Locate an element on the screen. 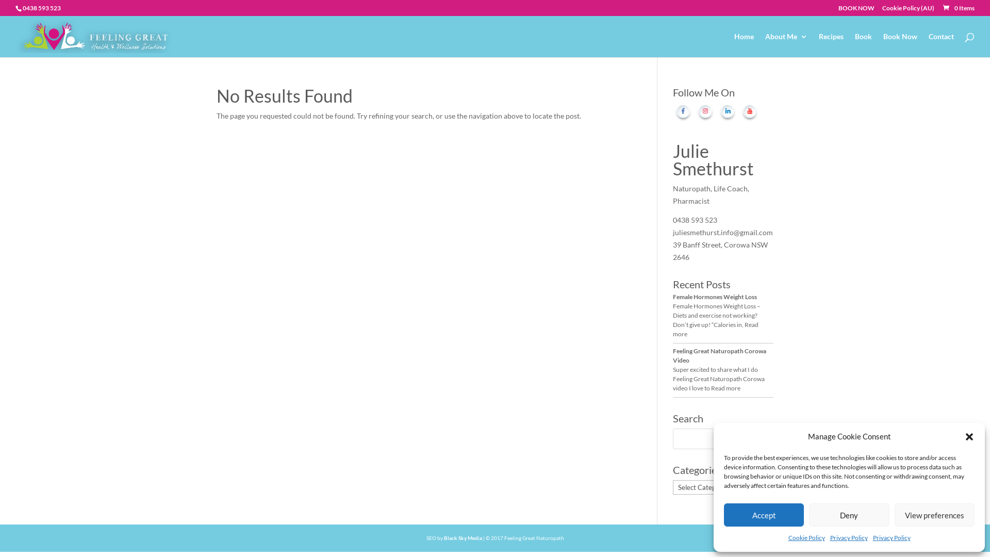 Image resolution: width=990 pixels, height=557 pixels. Cookie Policy (AU) is located at coordinates (909, 10).